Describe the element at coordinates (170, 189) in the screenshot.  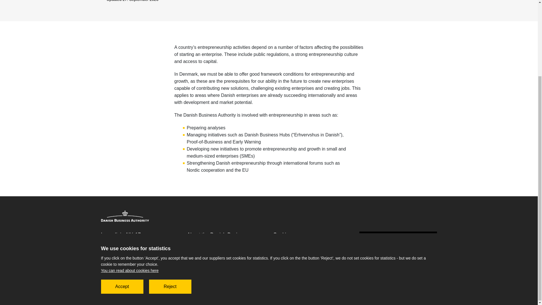
I see `Reject` at that location.